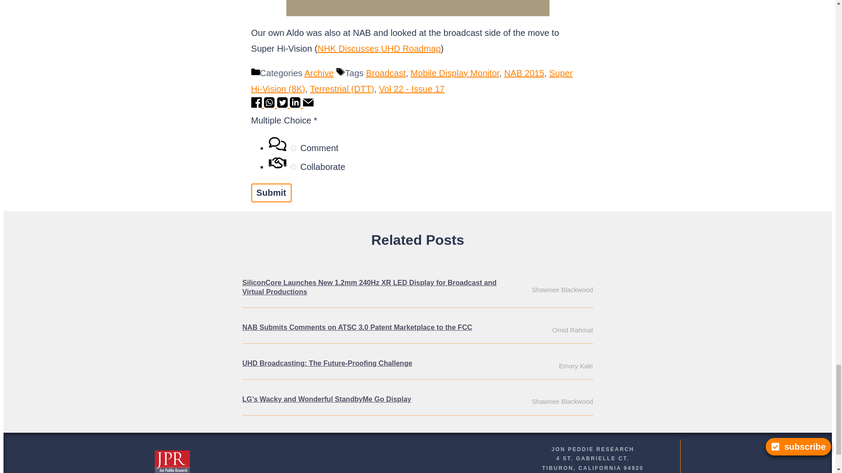  I want to click on Archive, so click(318, 73).